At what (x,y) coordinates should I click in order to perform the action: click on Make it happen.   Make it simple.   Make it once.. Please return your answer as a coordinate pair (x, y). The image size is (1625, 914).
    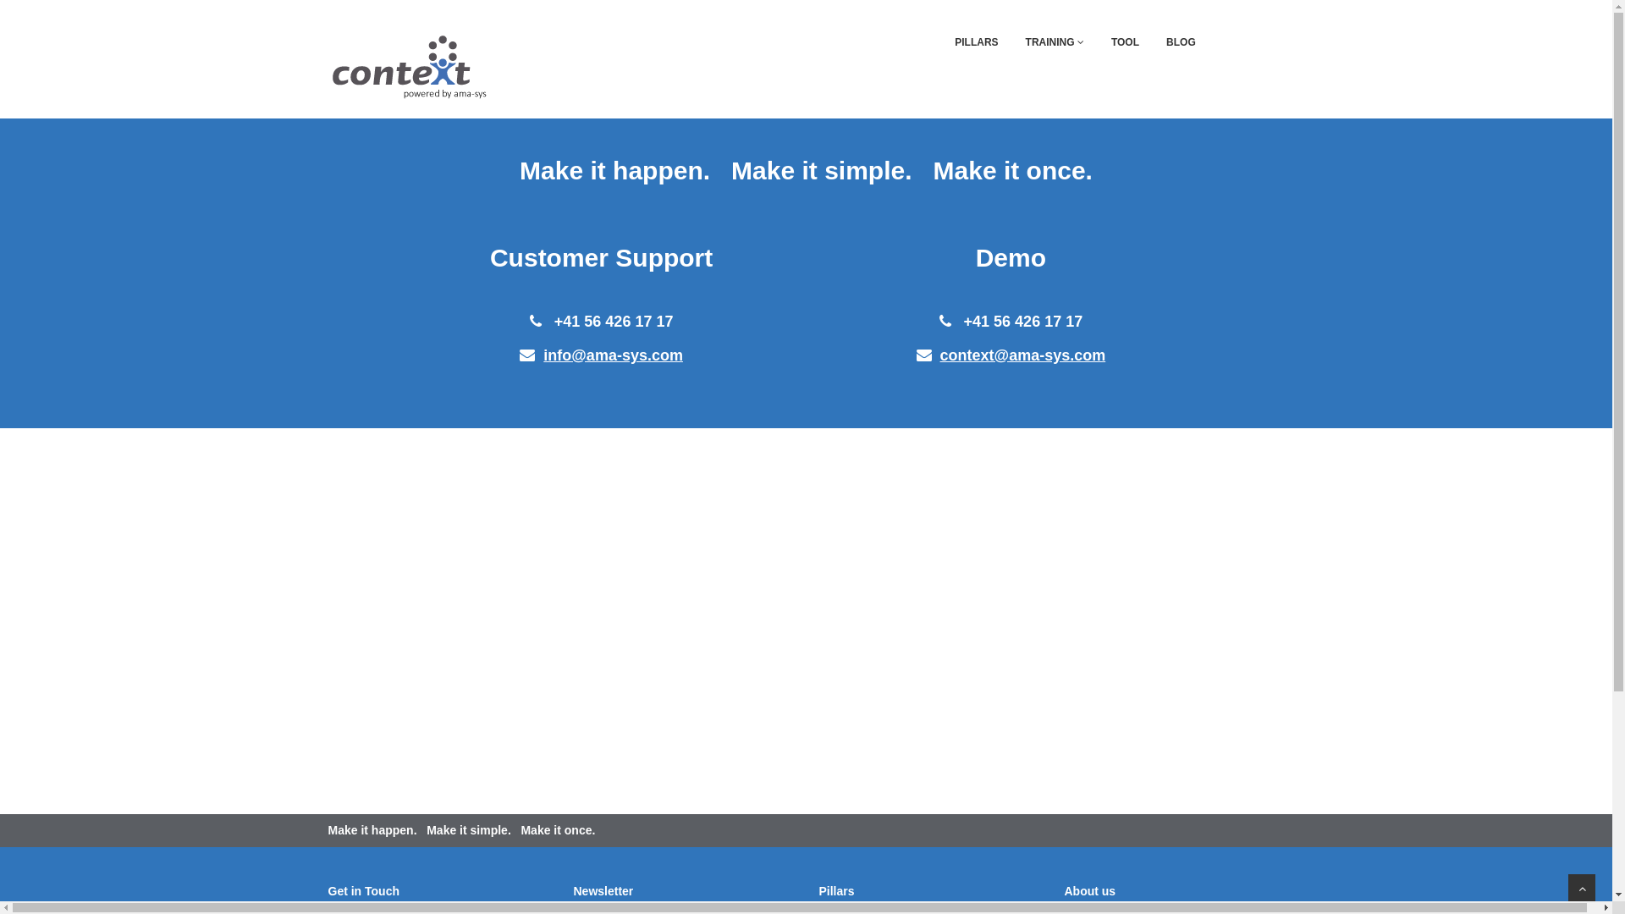
    Looking at the image, I should click on (462, 830).